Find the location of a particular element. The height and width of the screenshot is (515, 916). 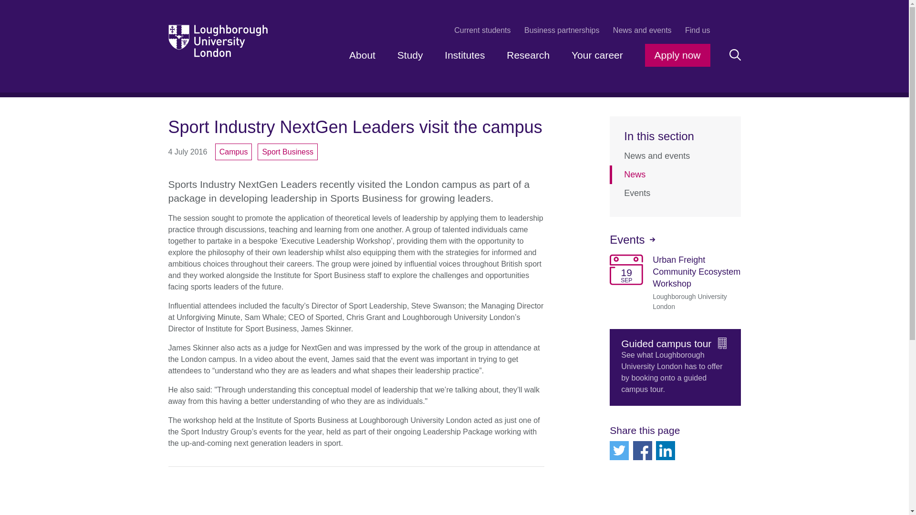

Facebook is located at coordinates (642, 450).